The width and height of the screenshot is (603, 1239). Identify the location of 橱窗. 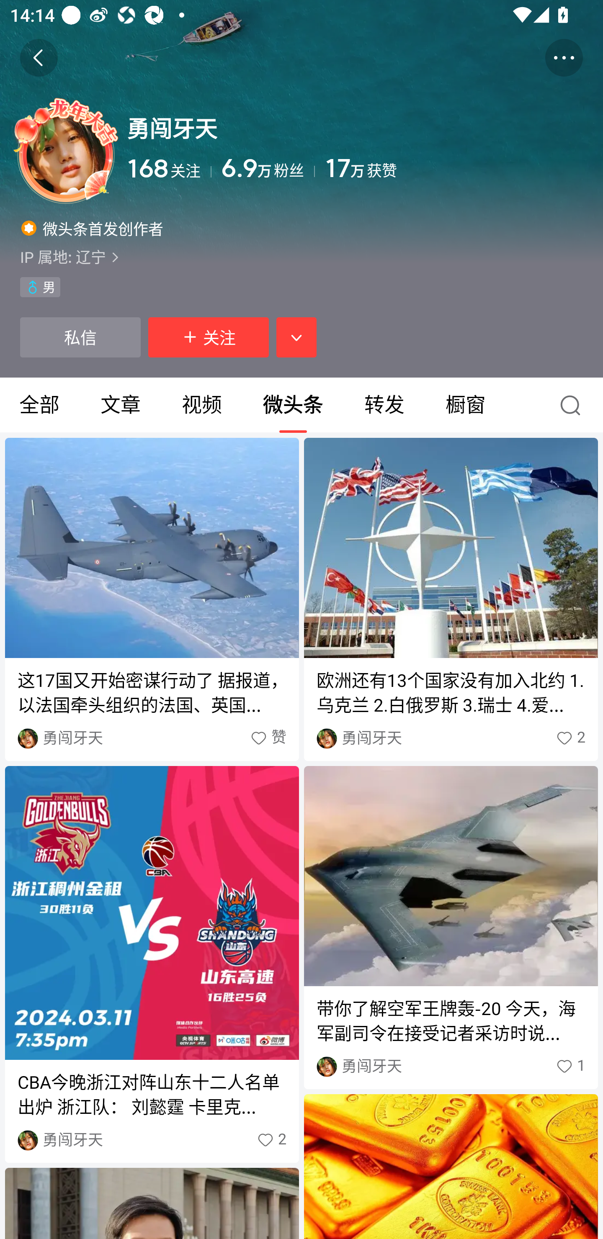
(466, 405).